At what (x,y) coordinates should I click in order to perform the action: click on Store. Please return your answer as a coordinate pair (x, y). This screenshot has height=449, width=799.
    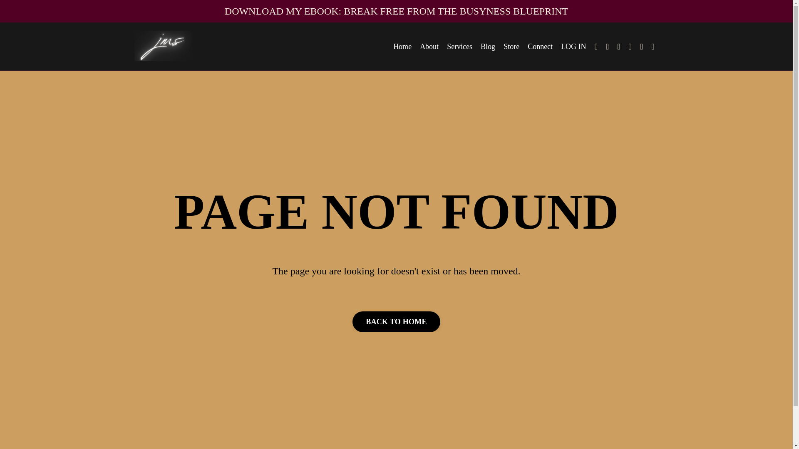
    Looking at the image, I should click on (511, 47).